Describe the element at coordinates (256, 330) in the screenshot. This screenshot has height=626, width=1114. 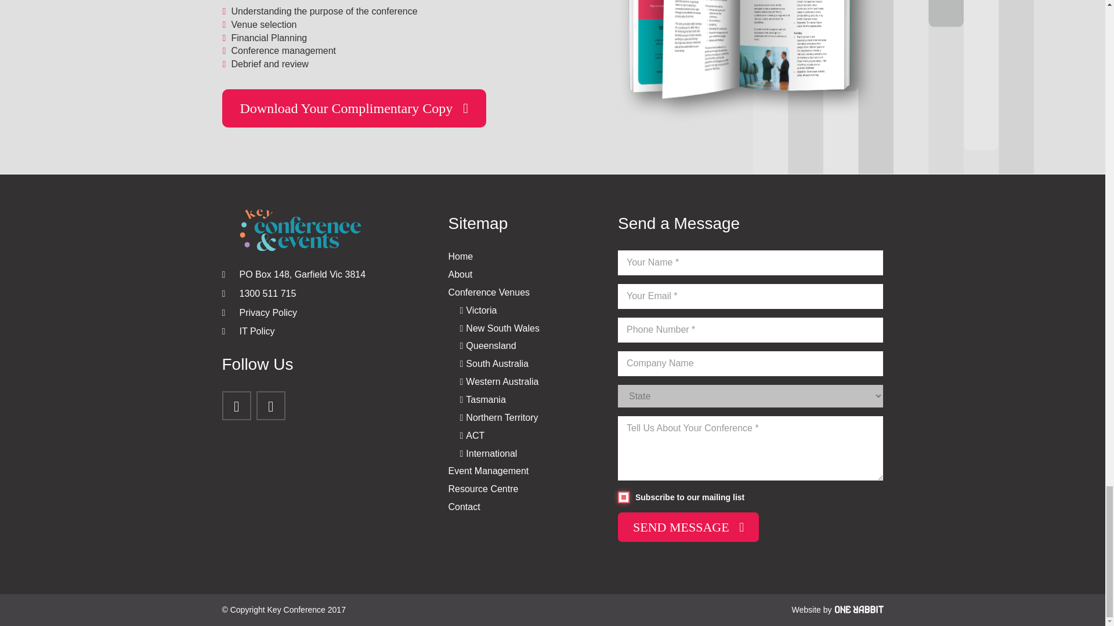
I see `IT Policy` at that location.